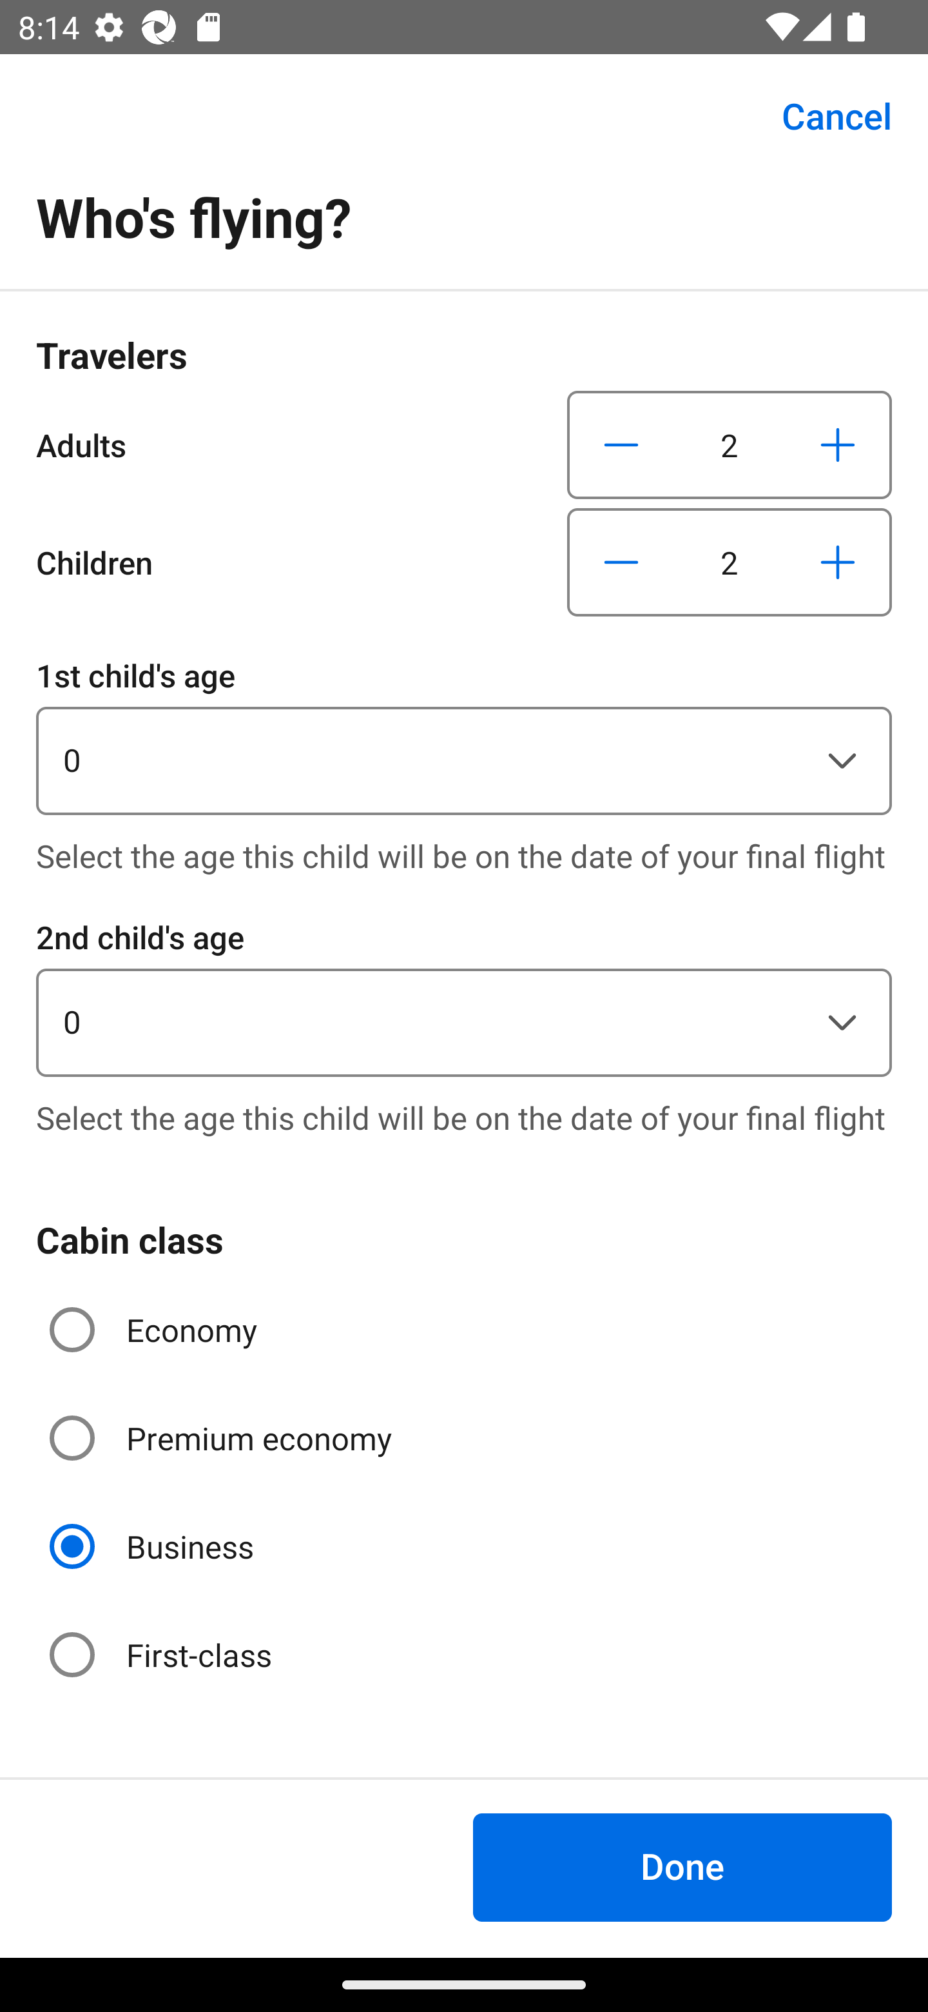 The height and width of the screenshot is (2012, 928). I want to click on Increase, so click(837, 444).